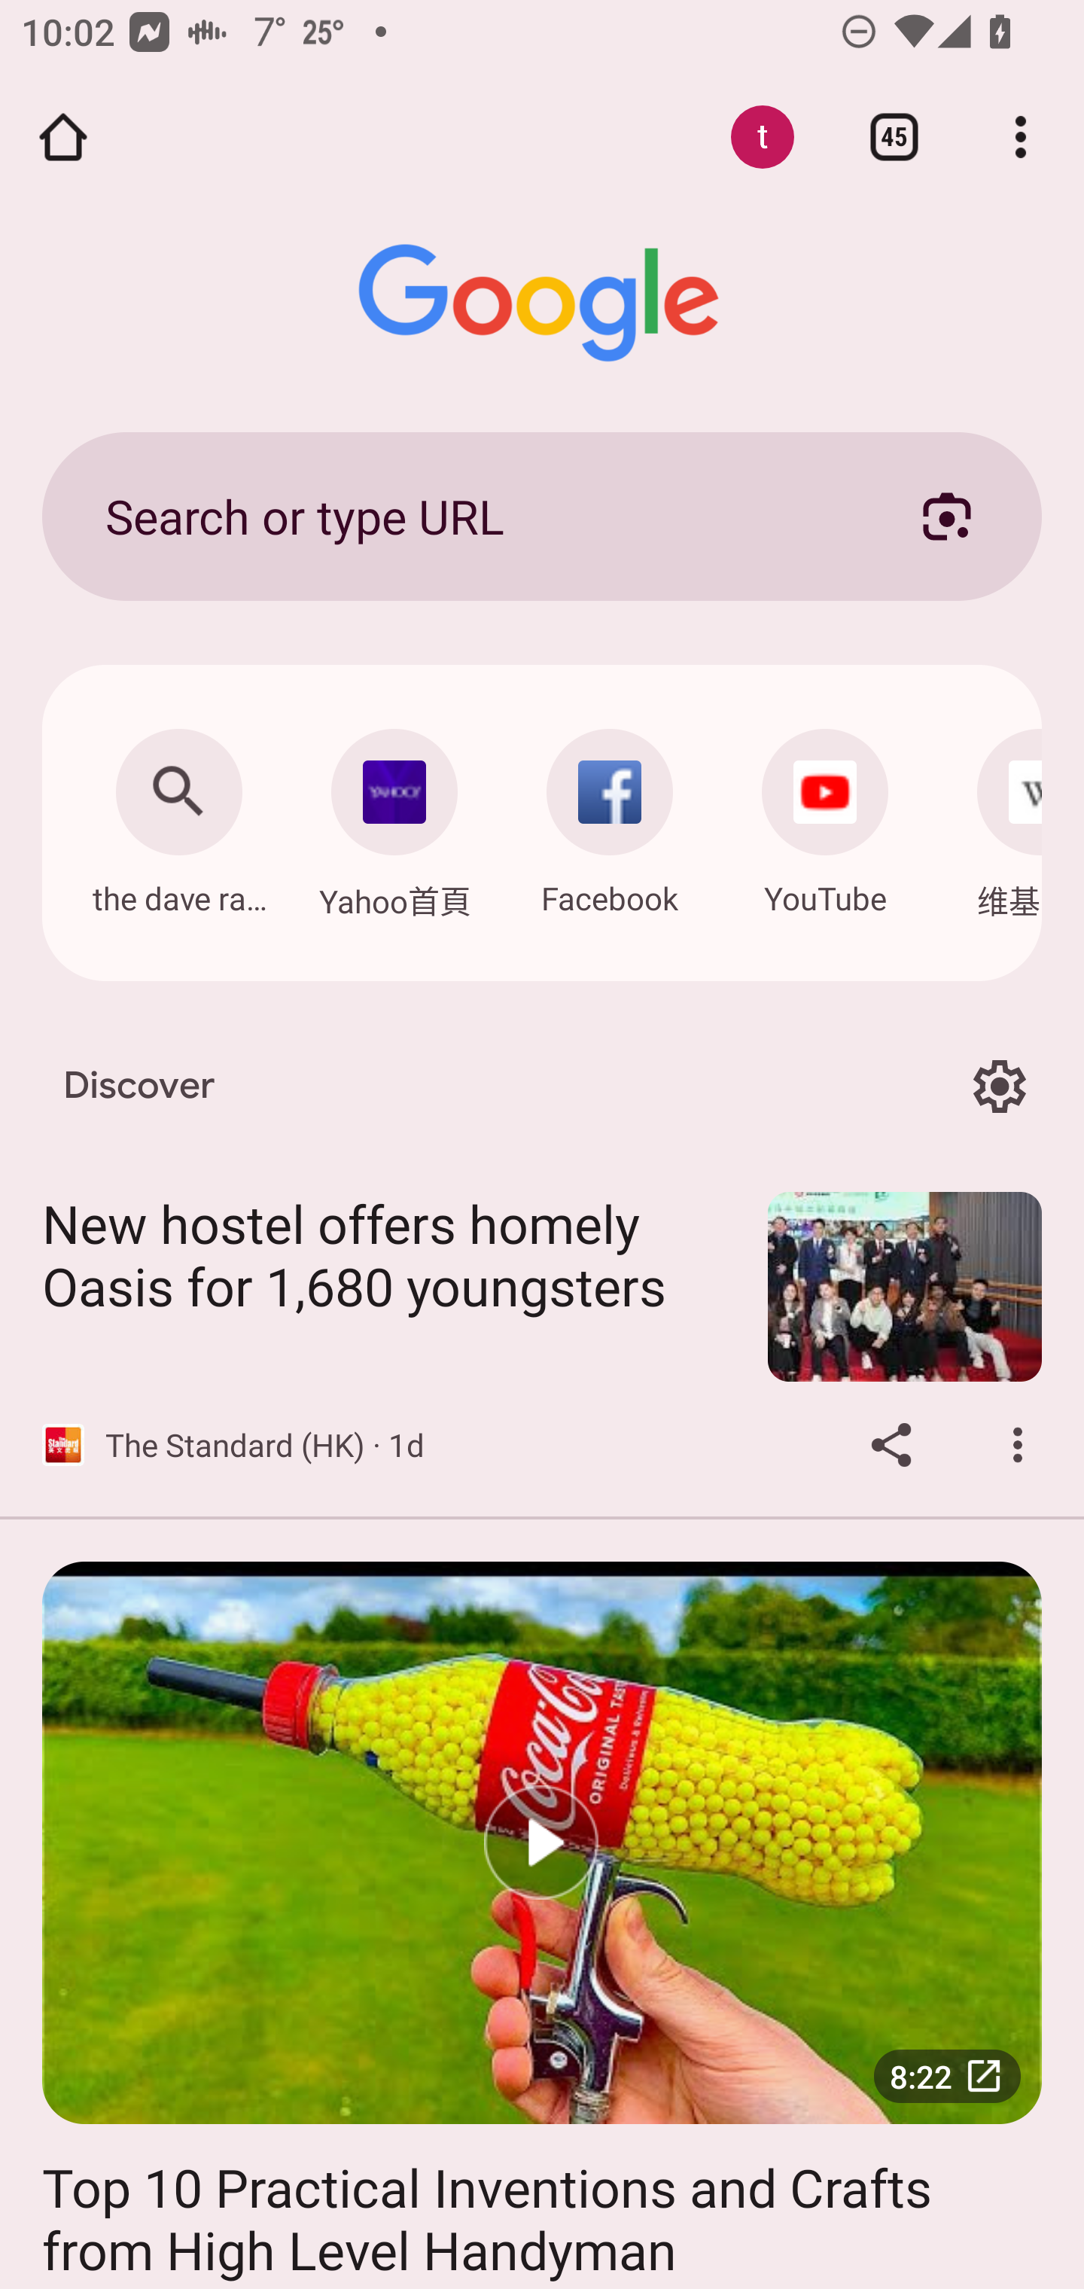  I want to click on Search or type URL, so click(478, 516).